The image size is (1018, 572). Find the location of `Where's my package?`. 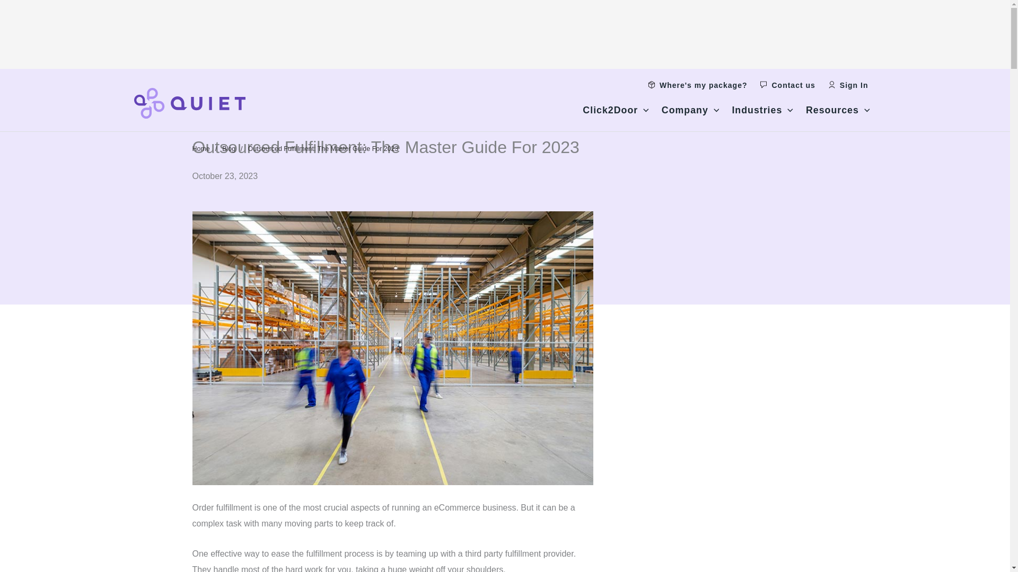

Where's my package? is located at coordinates (697, 85).